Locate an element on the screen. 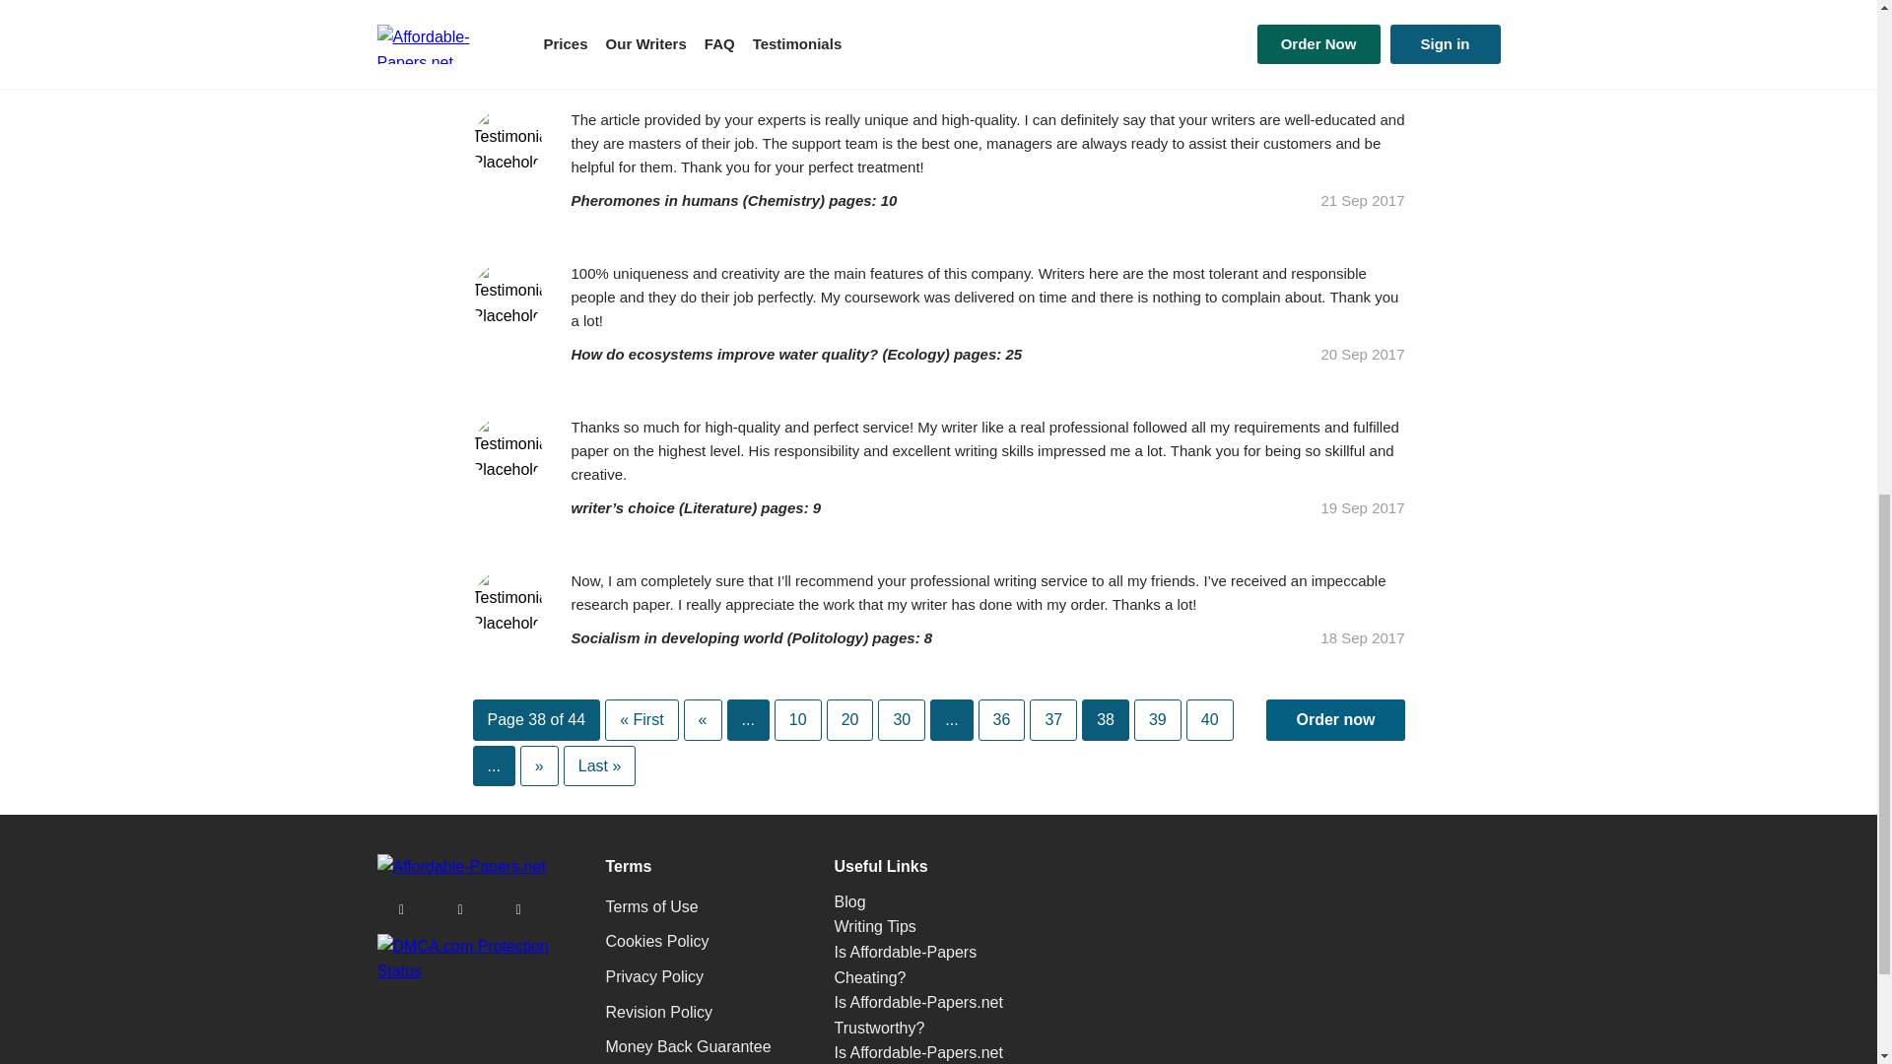 Image resolution: width=1892 pixels, height=1064 pixels. 39 is located at coordinates (1157, 719).